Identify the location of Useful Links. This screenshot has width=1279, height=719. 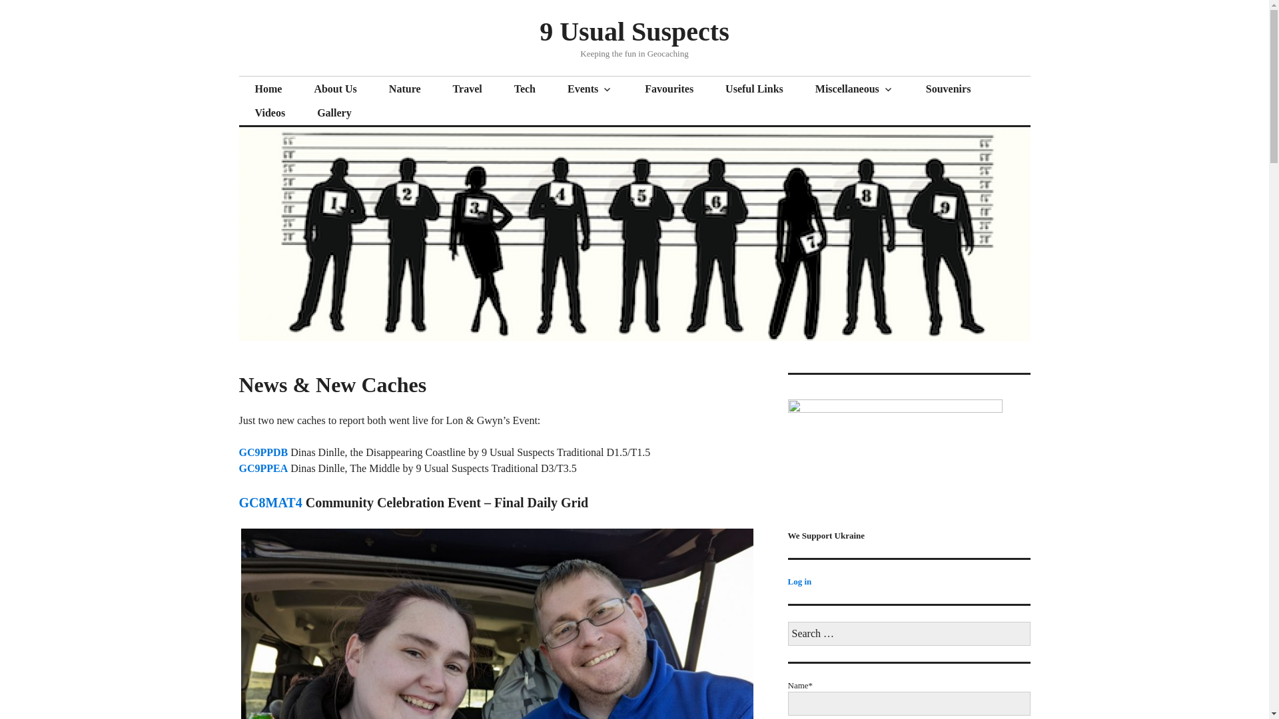
(754, 89).